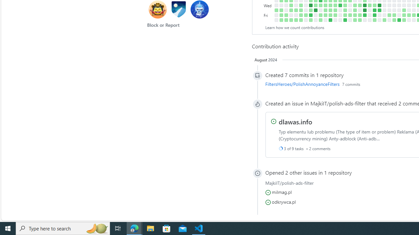  I want to click on No contributions on February 3rd., so click(389, 20).